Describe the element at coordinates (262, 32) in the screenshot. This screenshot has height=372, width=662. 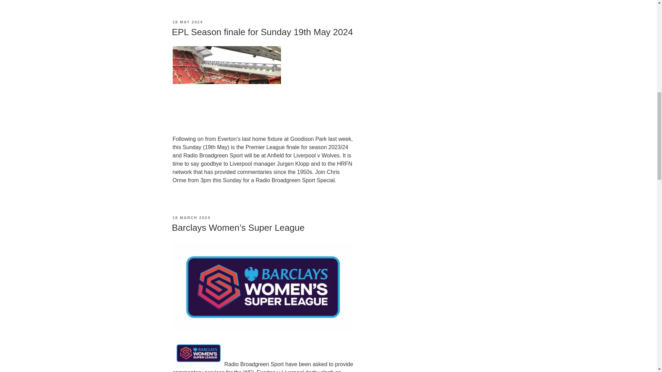
I see `EPL Season finale for Sunday 19th May 2024` at that location.